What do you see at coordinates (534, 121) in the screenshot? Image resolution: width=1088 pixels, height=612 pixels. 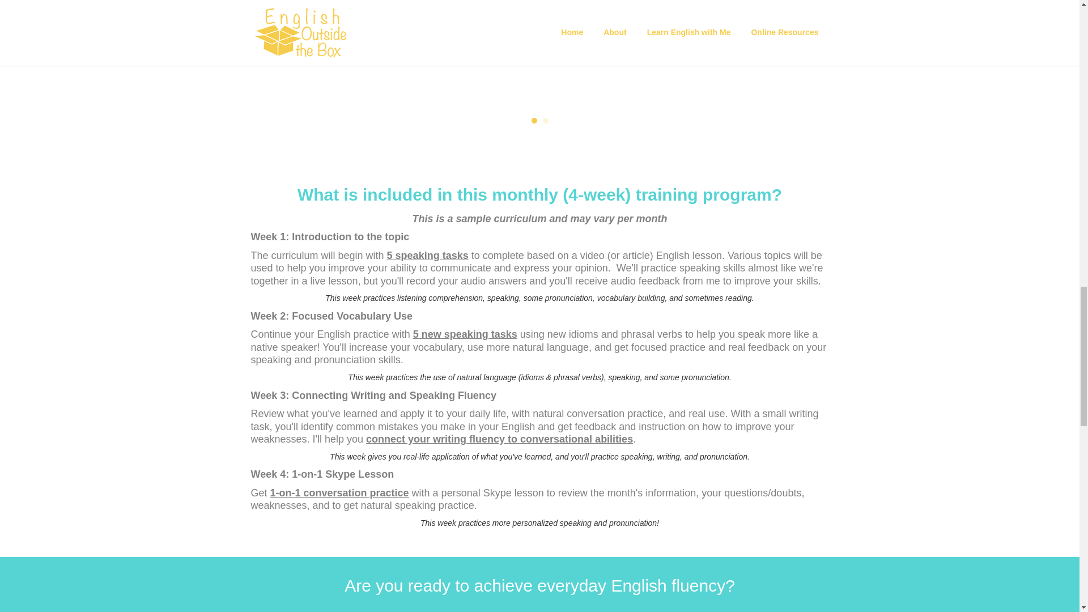 I see `1` at bounding box center [534, 121].